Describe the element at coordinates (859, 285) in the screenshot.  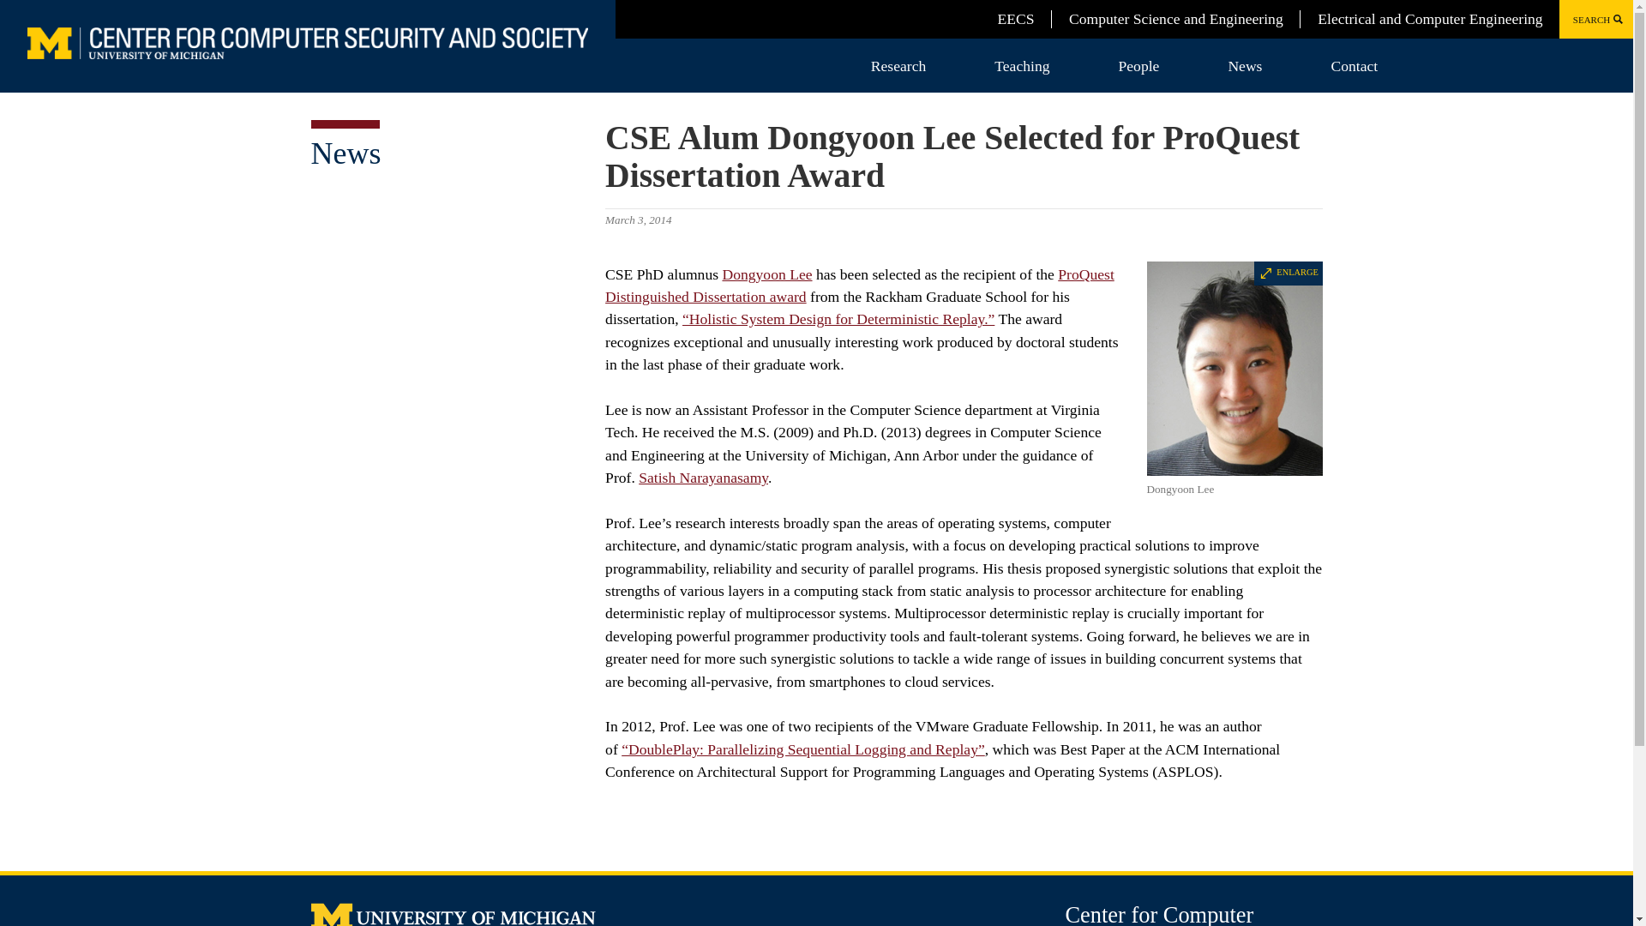
I see `ProQuest Distinguished Dissertation award` at that location.